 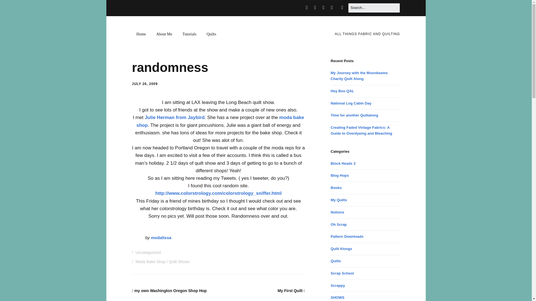 I want to click on My First Quilt, so click(x=291, y=290).